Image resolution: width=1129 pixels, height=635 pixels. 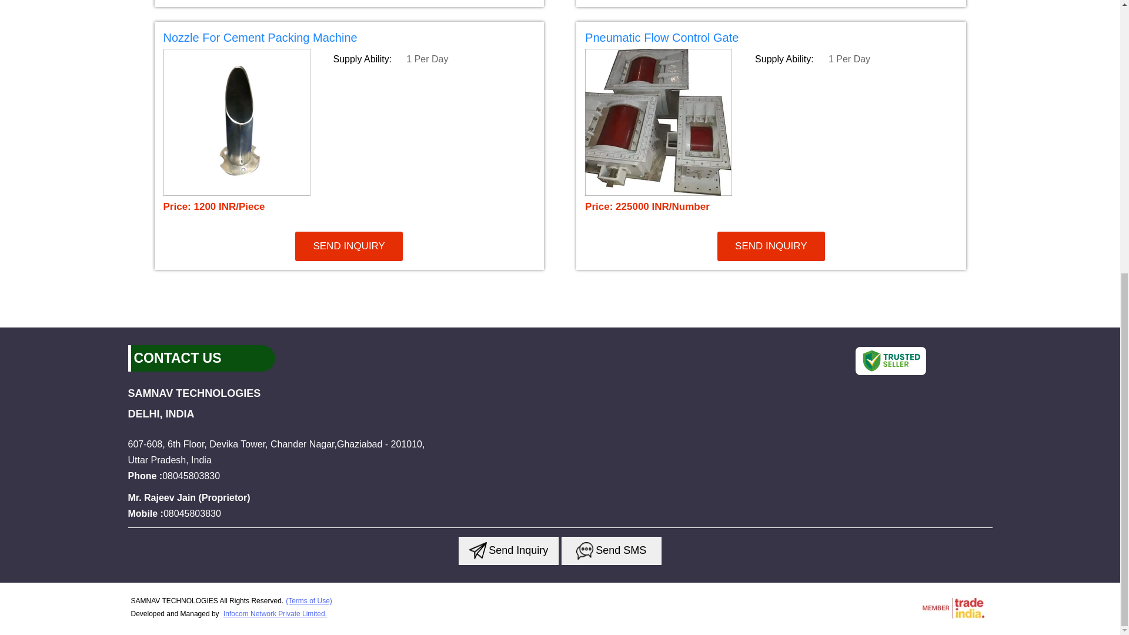 I want to click on Nozzle For Cement Packing Machine, so click(x=349, y=39).